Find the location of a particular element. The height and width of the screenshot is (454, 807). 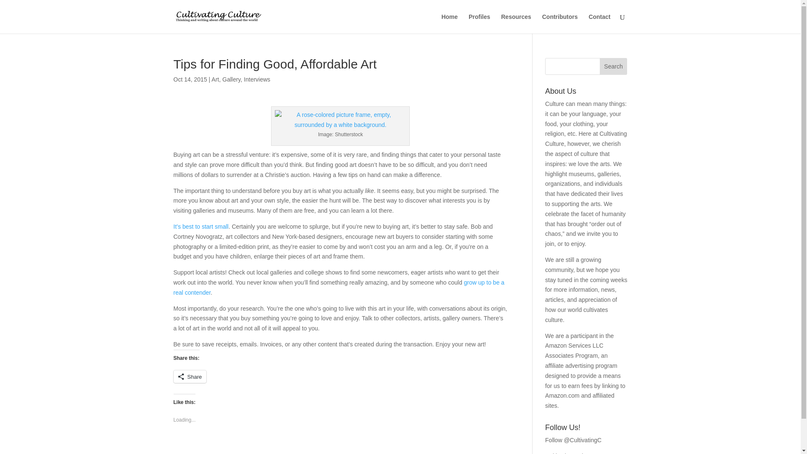

Share is located at coordinates (190, 377).